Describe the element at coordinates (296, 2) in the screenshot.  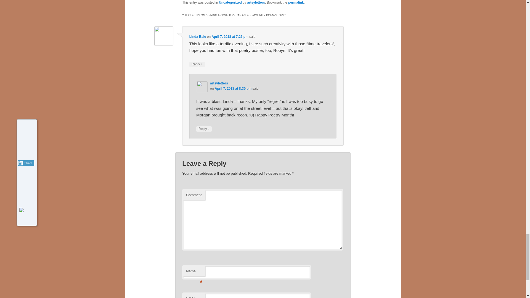
I see `Permalink to Spring ArtWalk Recap and Community Poem-Story` at that location.